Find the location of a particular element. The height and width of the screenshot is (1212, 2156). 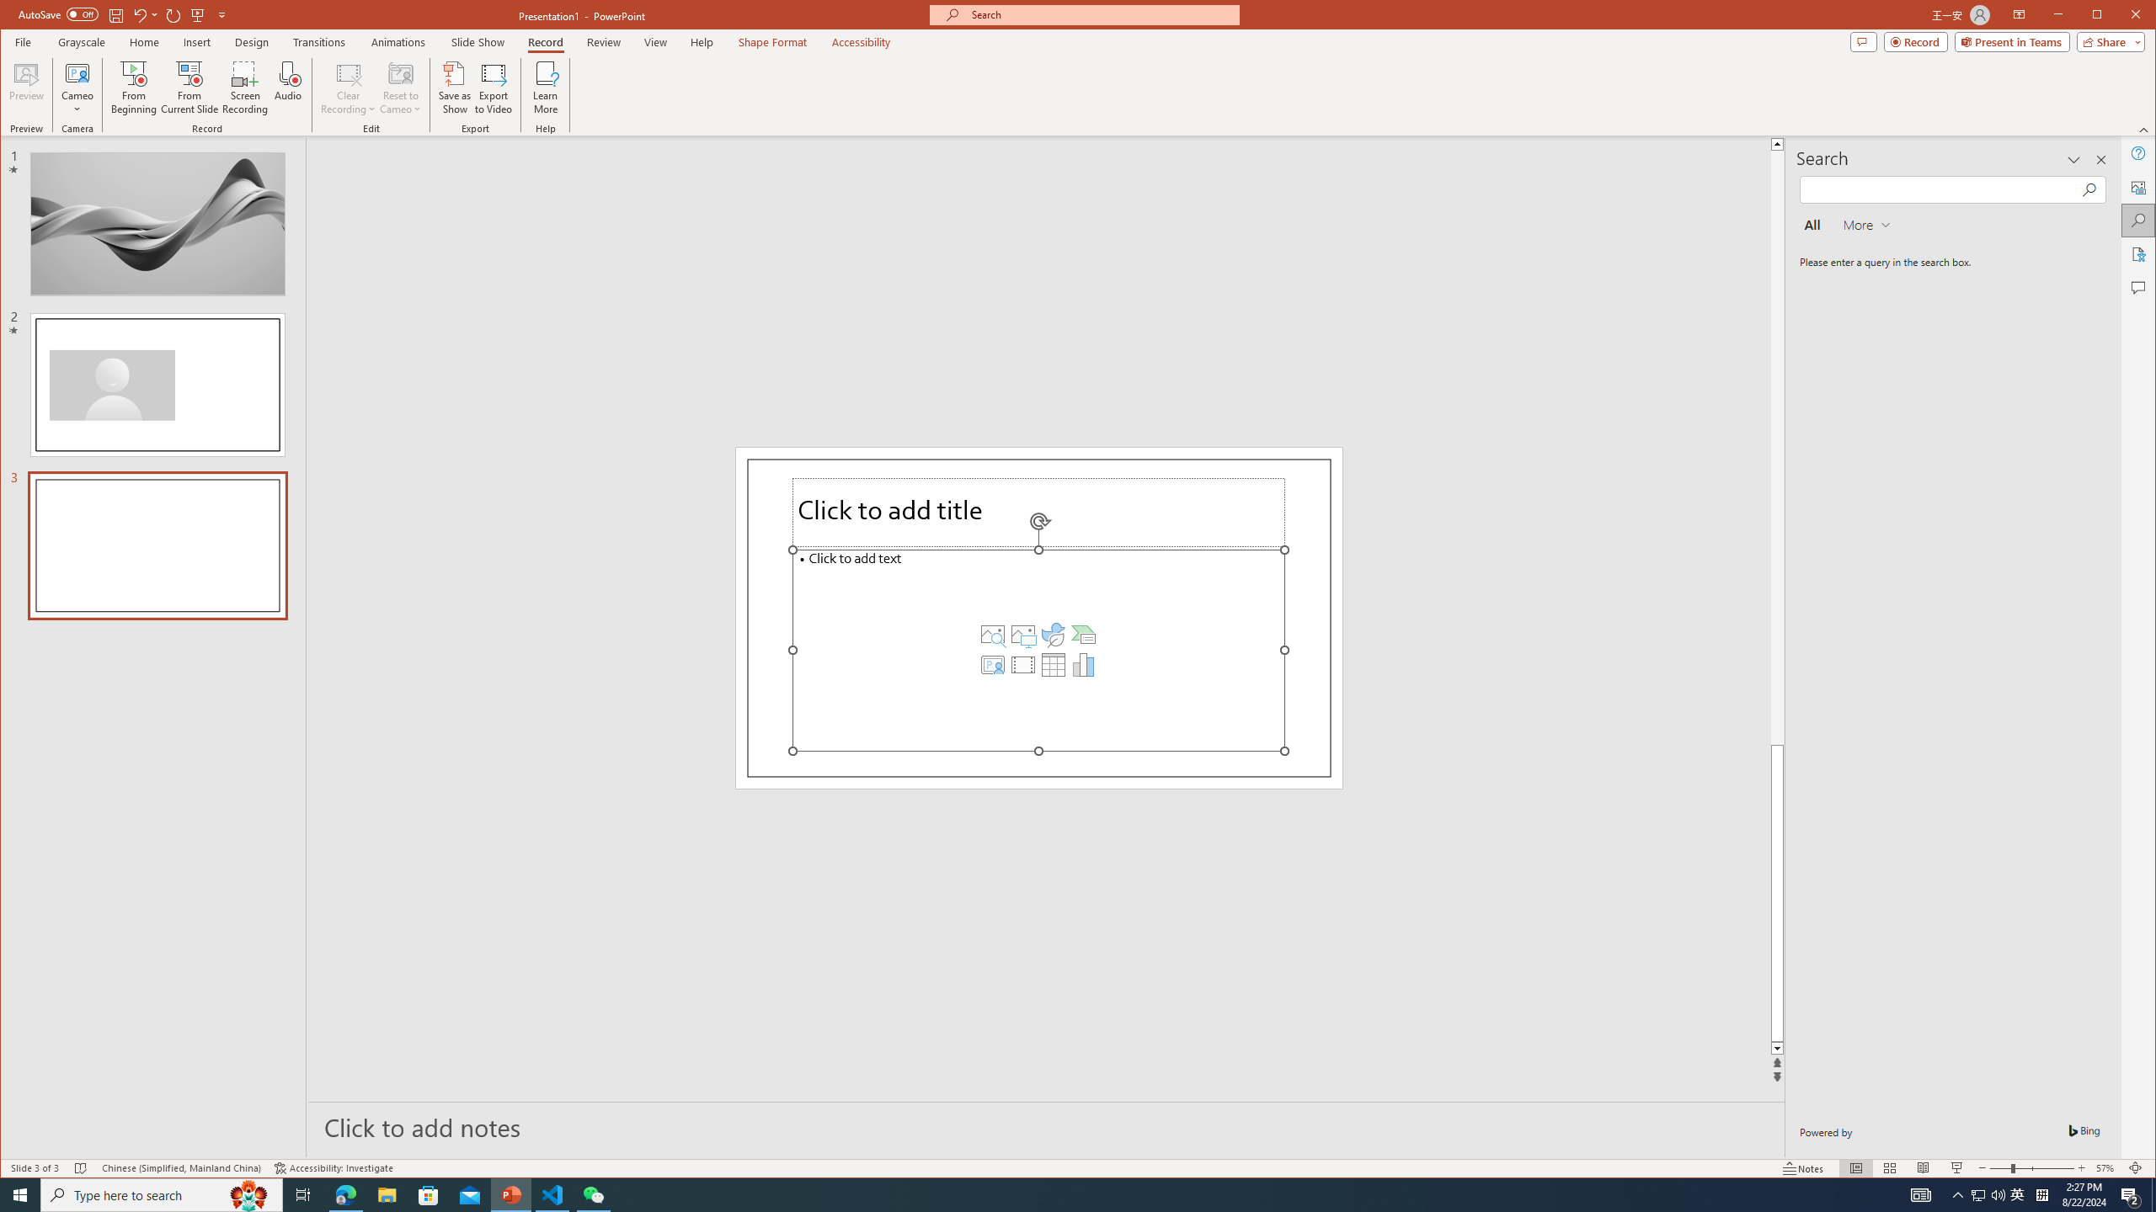

Insert Video is located at coordinates (1022, 665).